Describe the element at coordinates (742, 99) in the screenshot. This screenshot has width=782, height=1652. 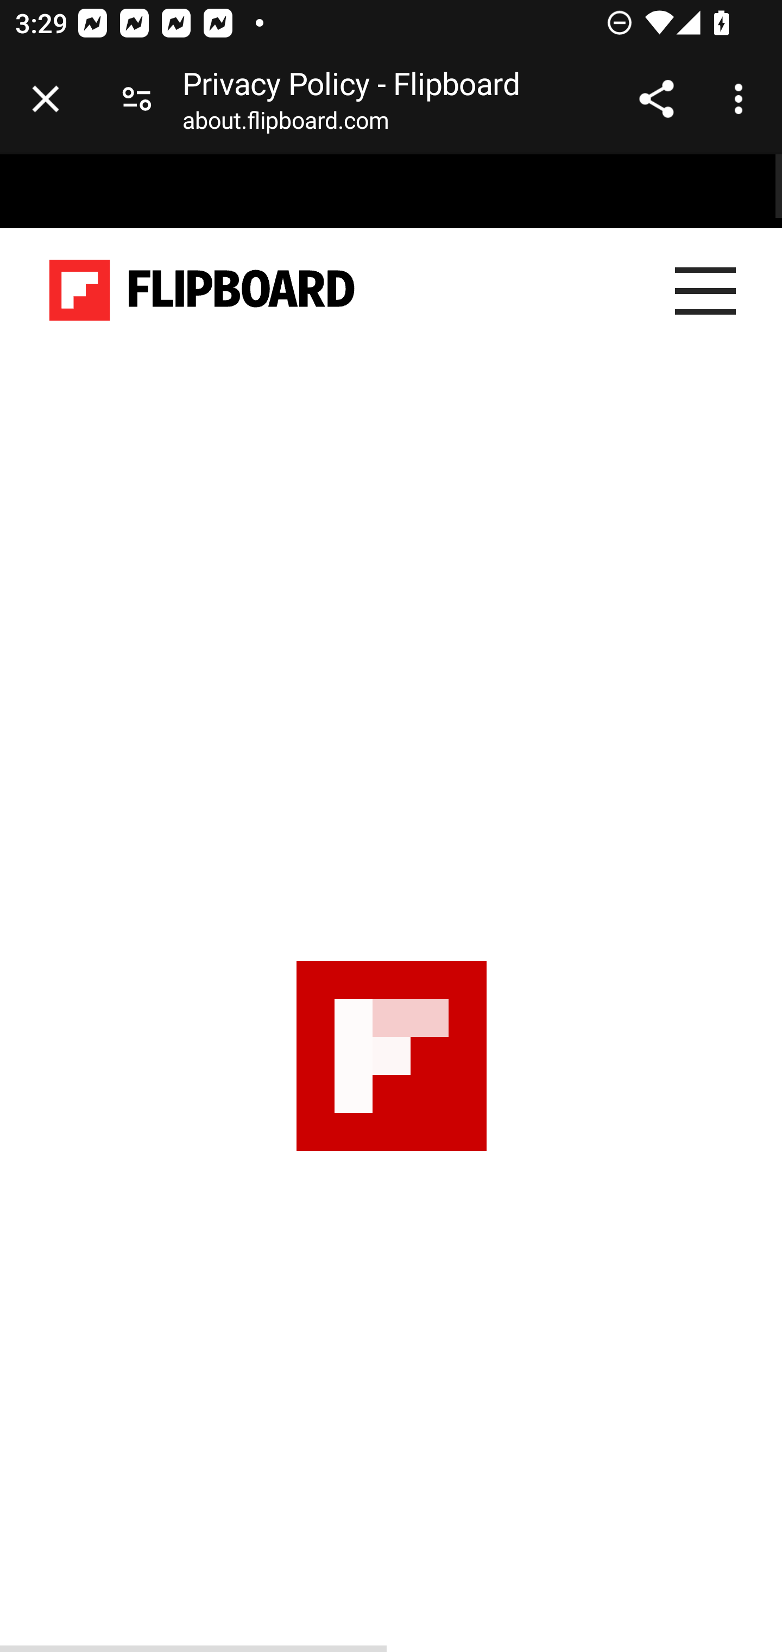
I see `Customize and control Google Chrome` at that location.